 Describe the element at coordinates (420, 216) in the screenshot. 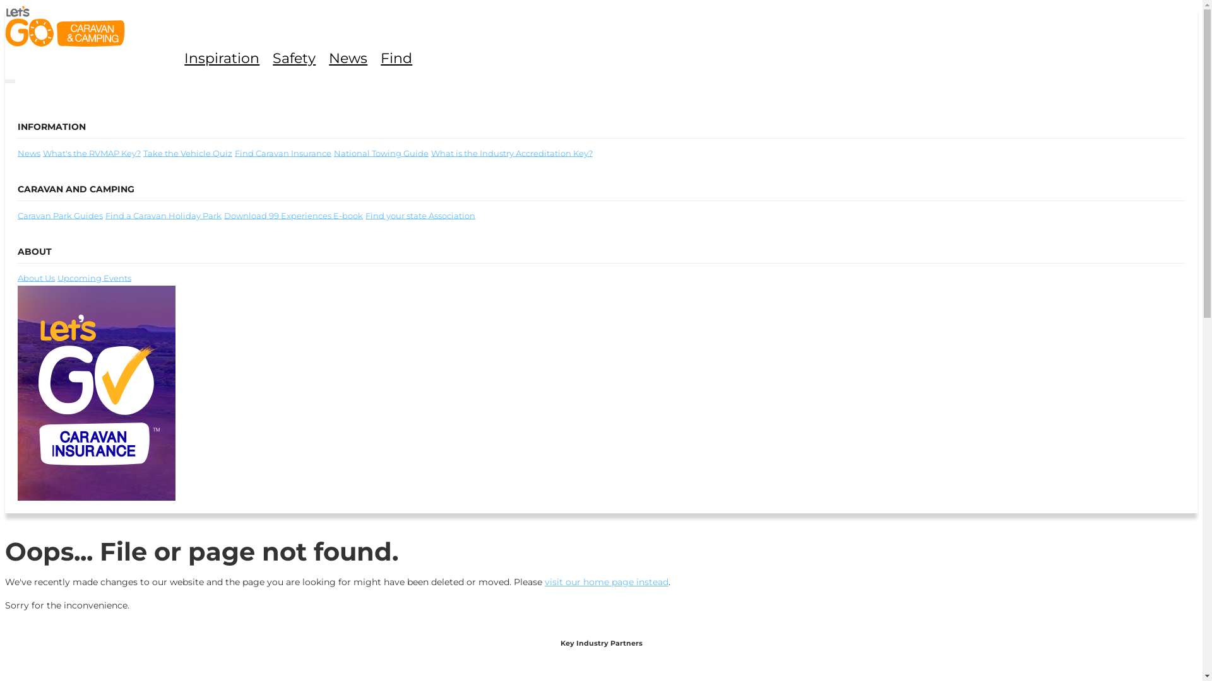

I see `Find your state Association` at that location.